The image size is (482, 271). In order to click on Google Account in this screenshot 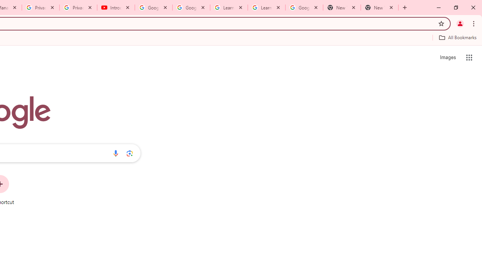, I will do `click(304, 8)`.